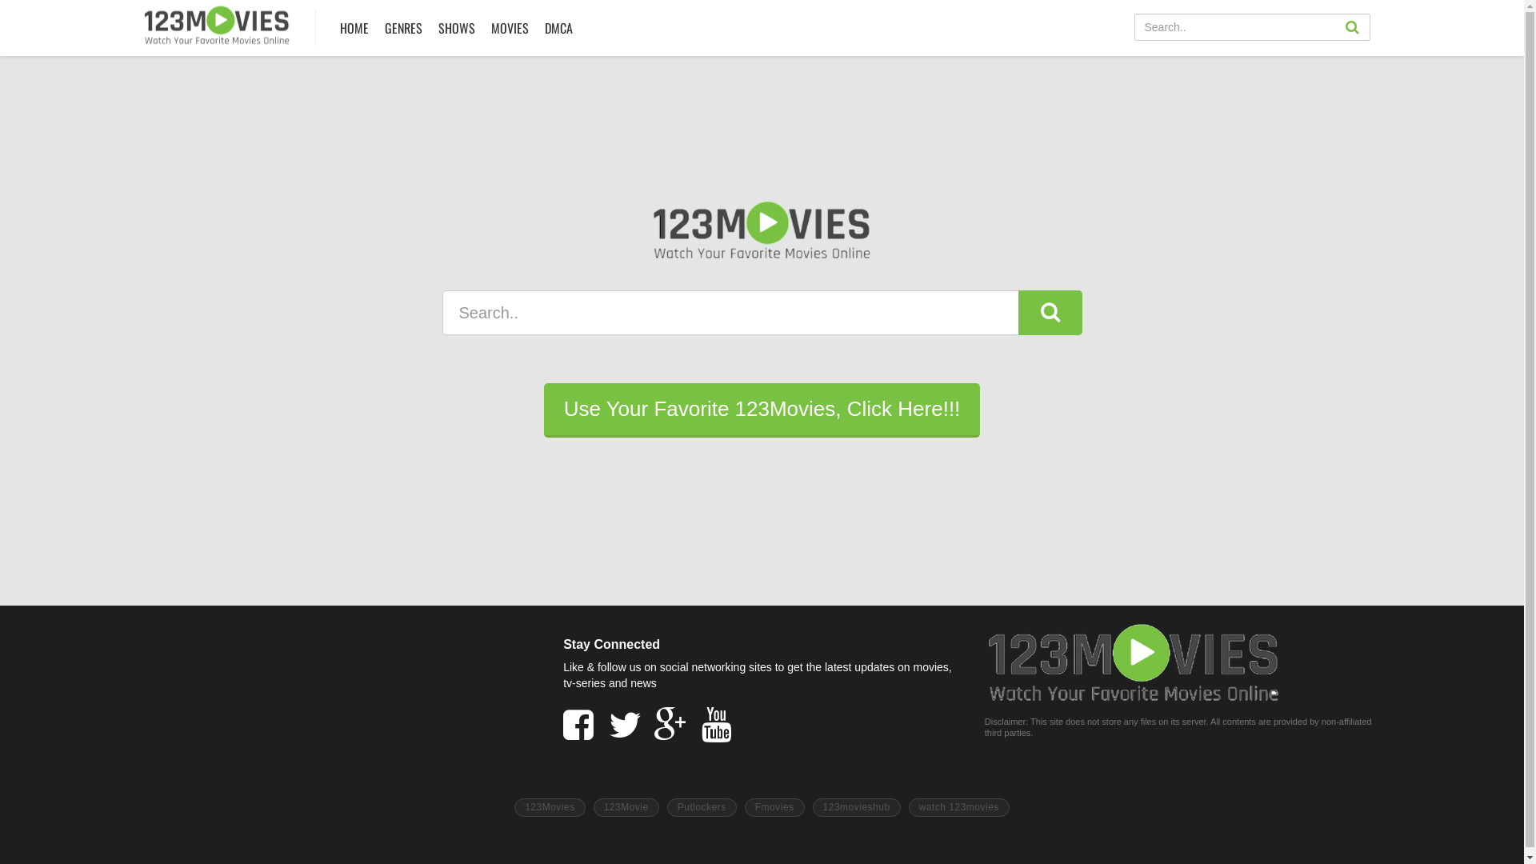 The width and height of the screenshot is (1536, 864). What do you see at coordinates (626, 808) in the screenshot?
I see `123Movie` at bounding box center [626, 808].